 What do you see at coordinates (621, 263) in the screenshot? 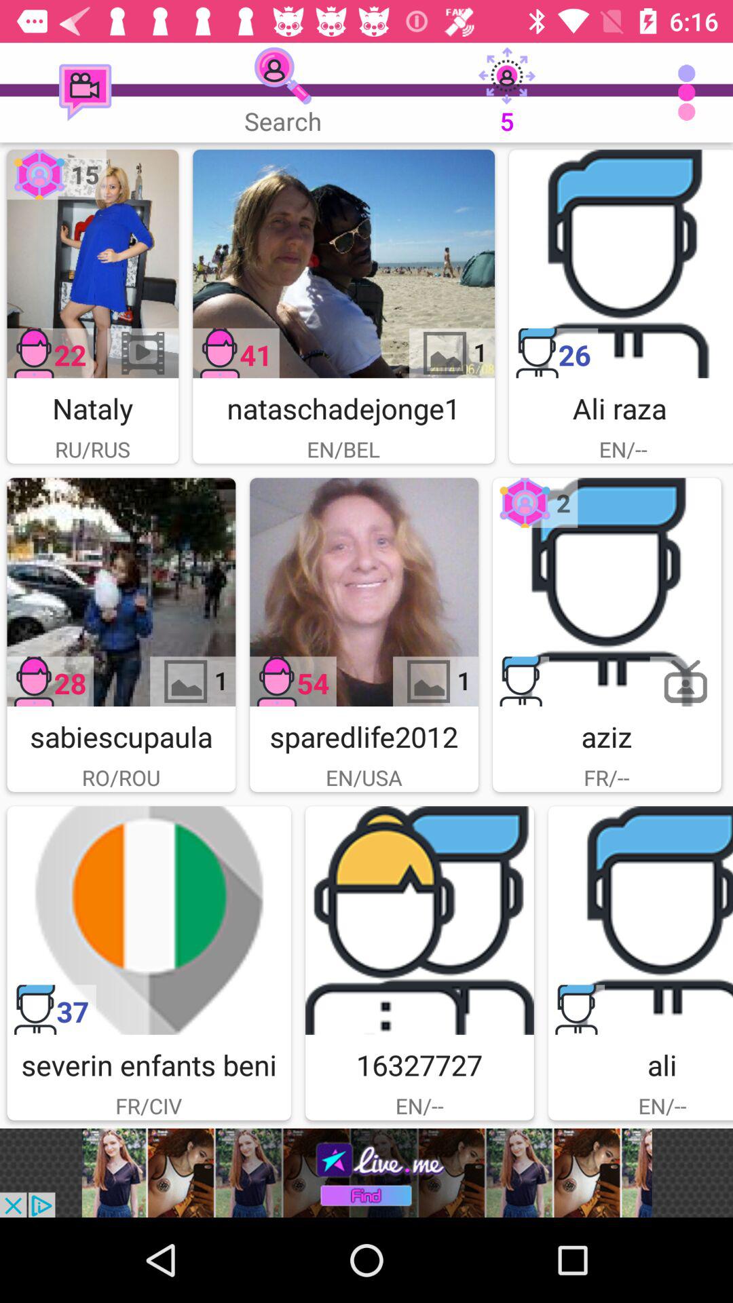
I see `select the person` at bounding box center [621, 263].